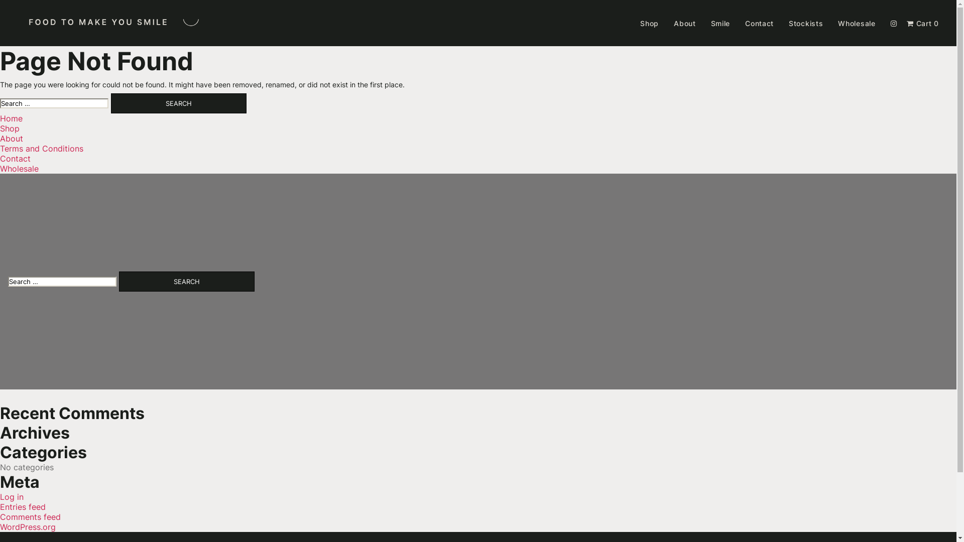 The image size is (964, 542). Describe the element at coordinates (179, 103) in the screenshot. I see `Search` at that location.